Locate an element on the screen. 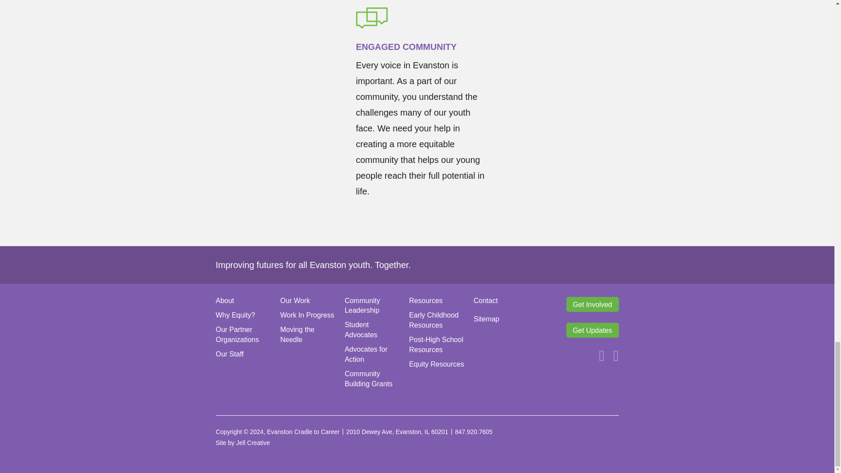 This screenshot has height=473, width=841. Why Equity? is located at coordinates (235, 314).